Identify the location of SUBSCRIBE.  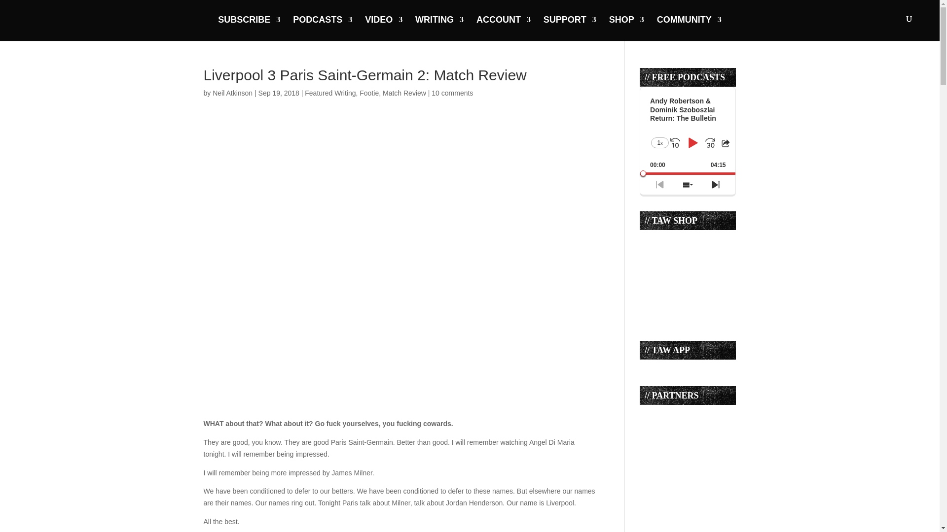
(249, 28).